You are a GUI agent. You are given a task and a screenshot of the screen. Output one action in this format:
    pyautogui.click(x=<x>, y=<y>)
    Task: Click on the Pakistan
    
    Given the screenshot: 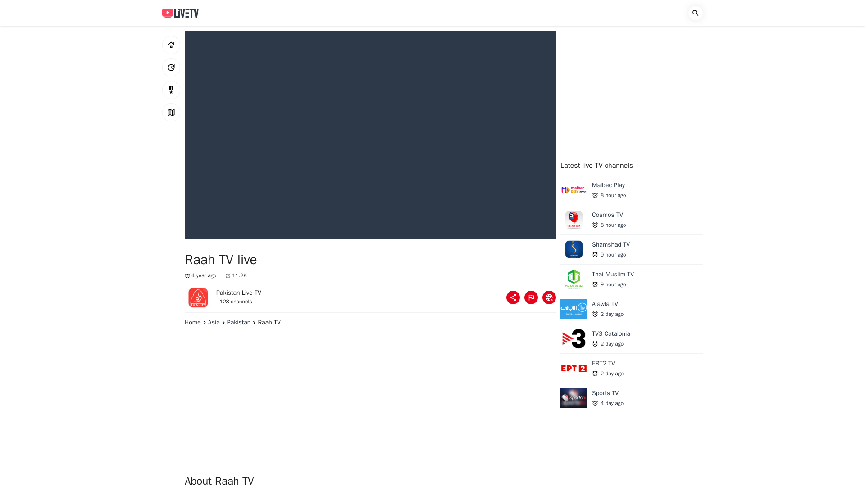 What is the action you would take?
    pyautogui.click(x=513, y=297)
    